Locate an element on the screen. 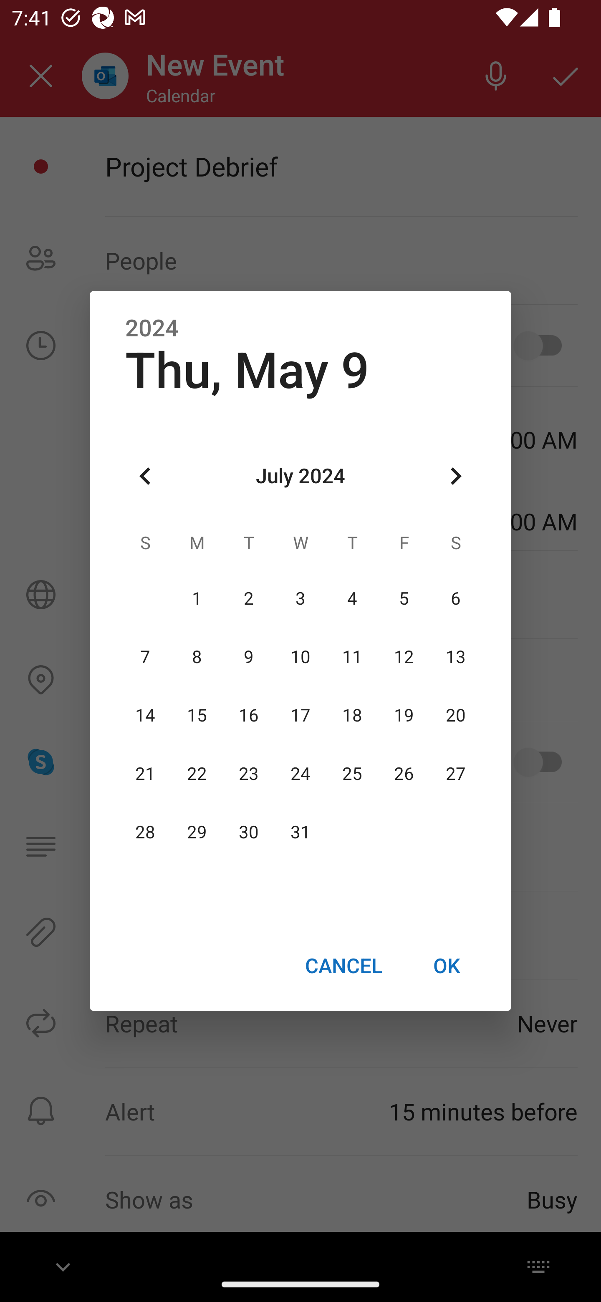  30 30 July 2024 is located at coordinates (249, 833).